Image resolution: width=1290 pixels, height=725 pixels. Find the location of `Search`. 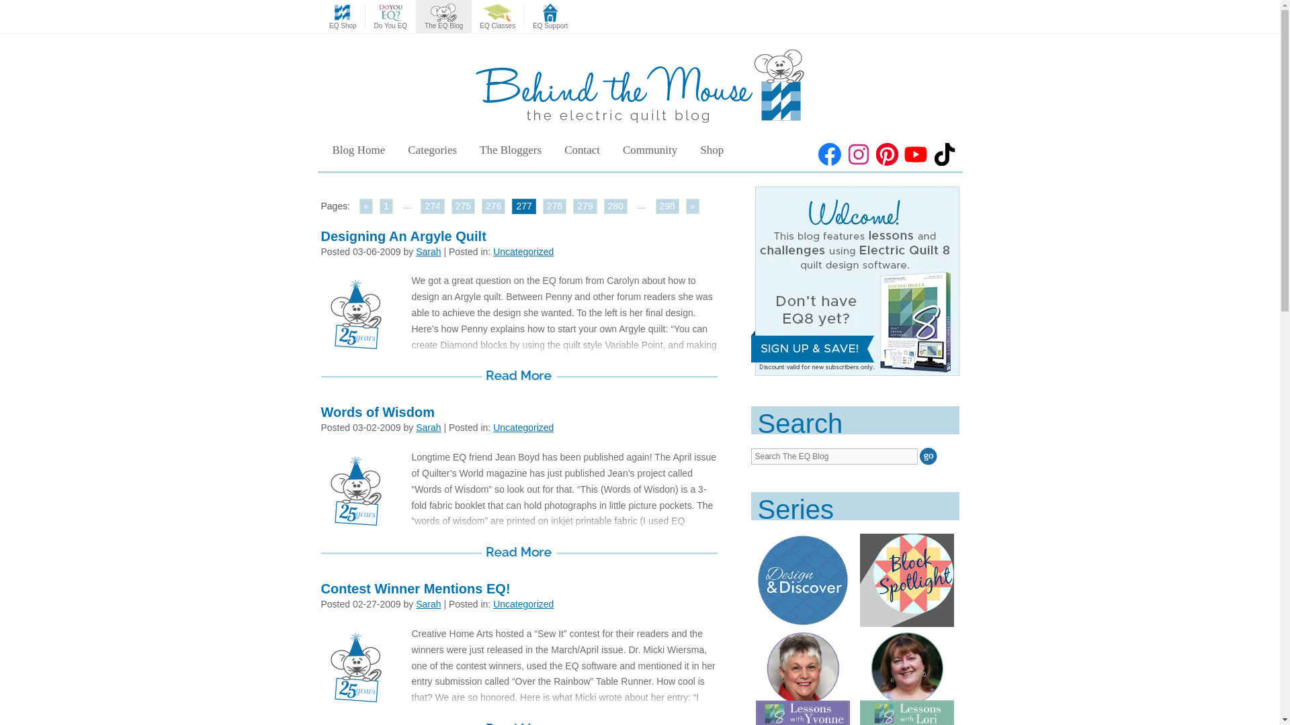

Search is located at coordinates (929, 456).